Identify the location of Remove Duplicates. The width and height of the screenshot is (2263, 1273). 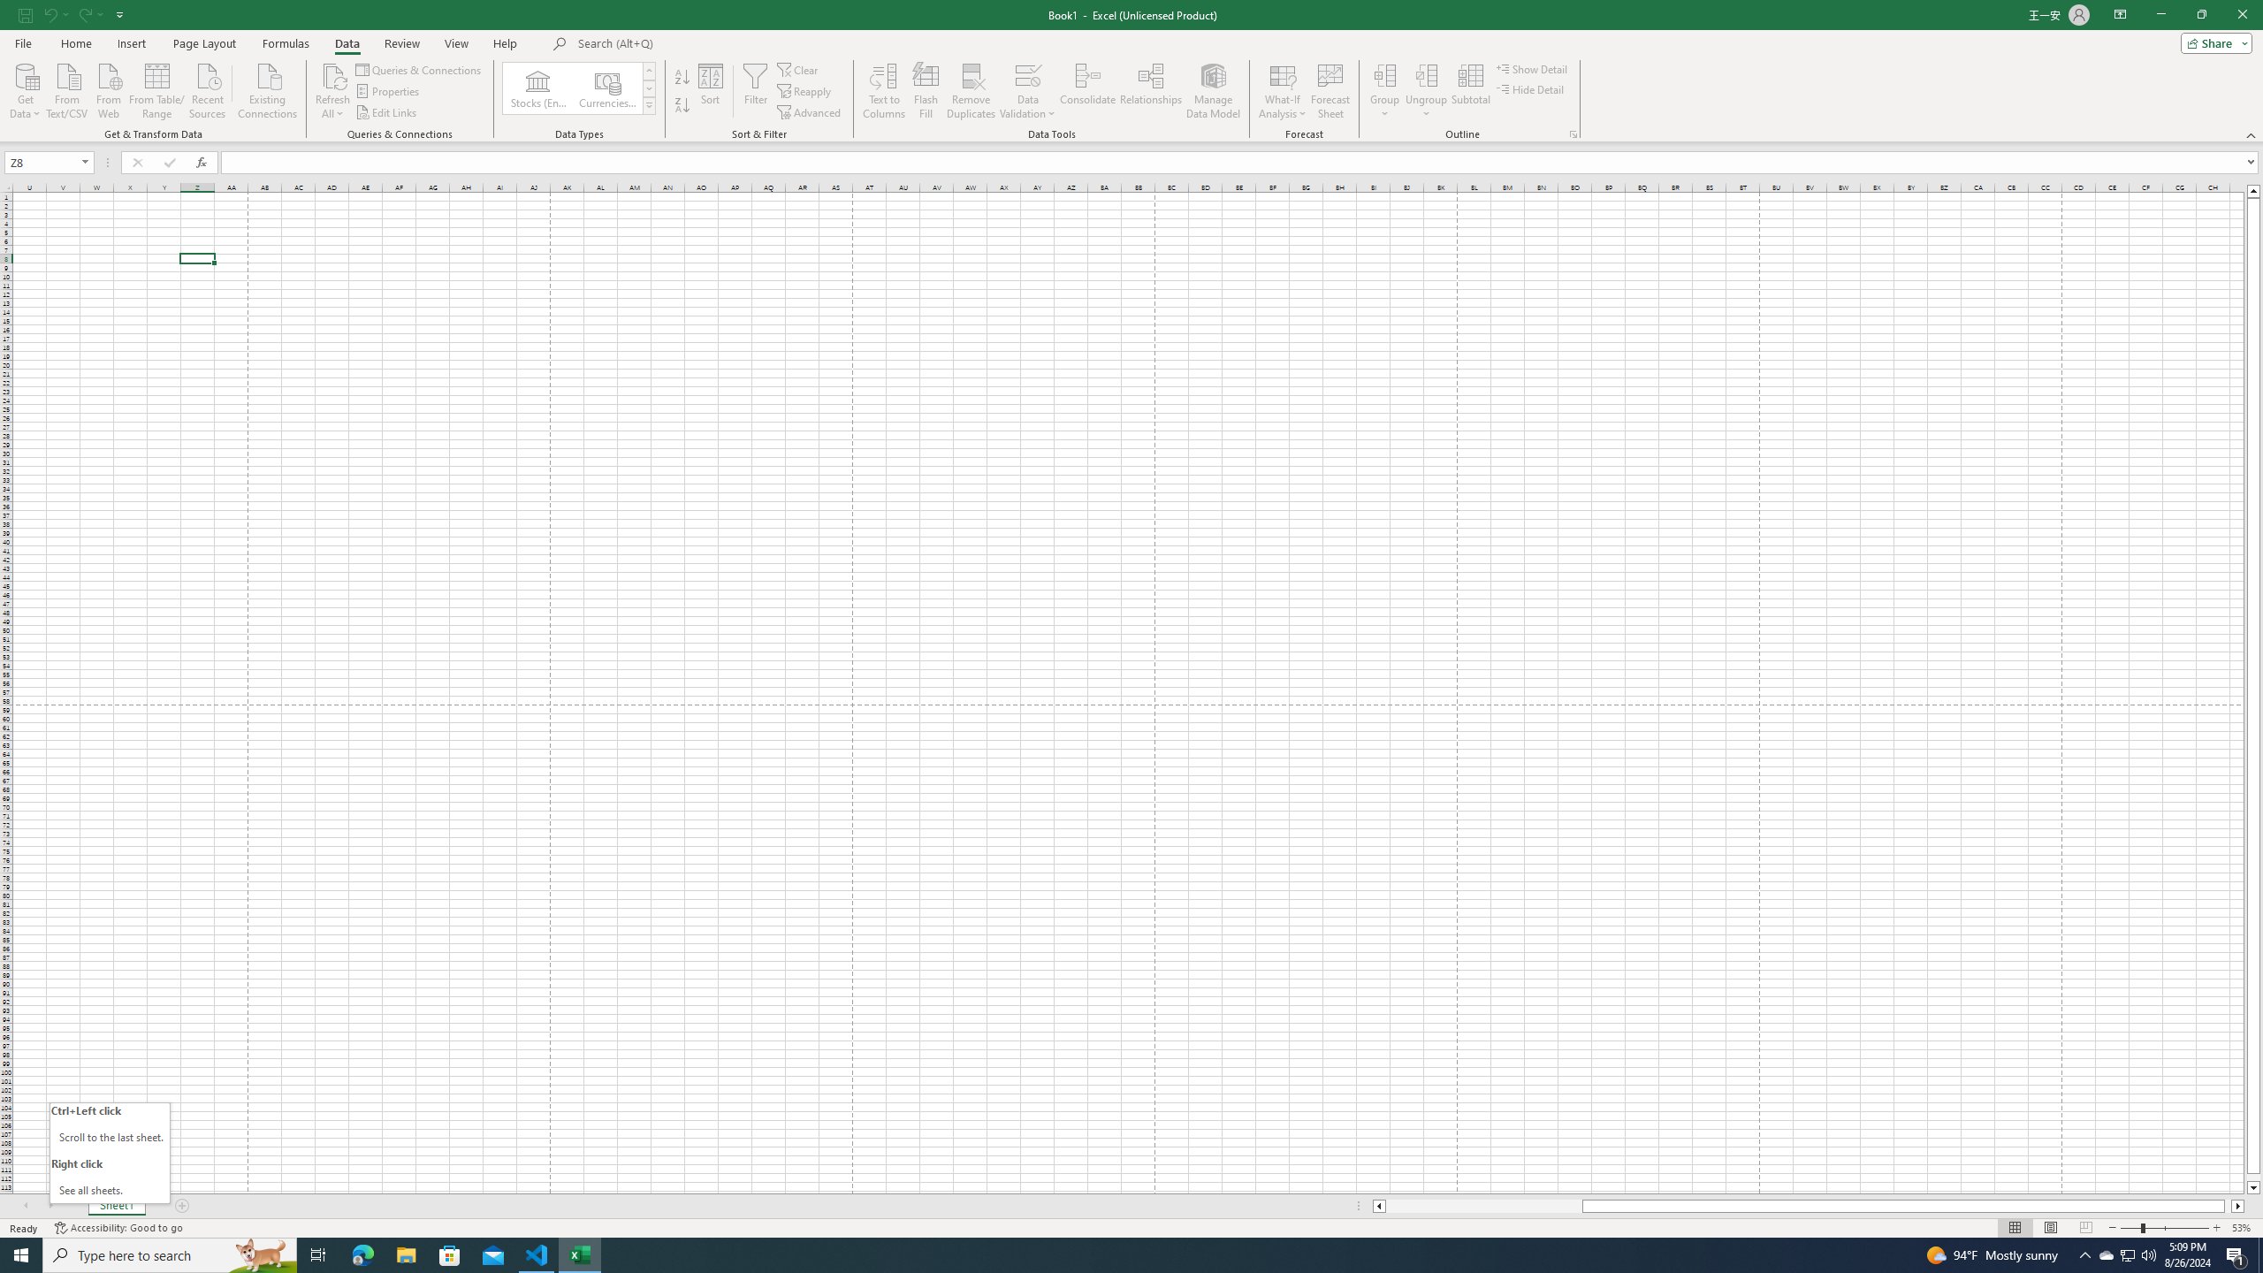
(971, 91).